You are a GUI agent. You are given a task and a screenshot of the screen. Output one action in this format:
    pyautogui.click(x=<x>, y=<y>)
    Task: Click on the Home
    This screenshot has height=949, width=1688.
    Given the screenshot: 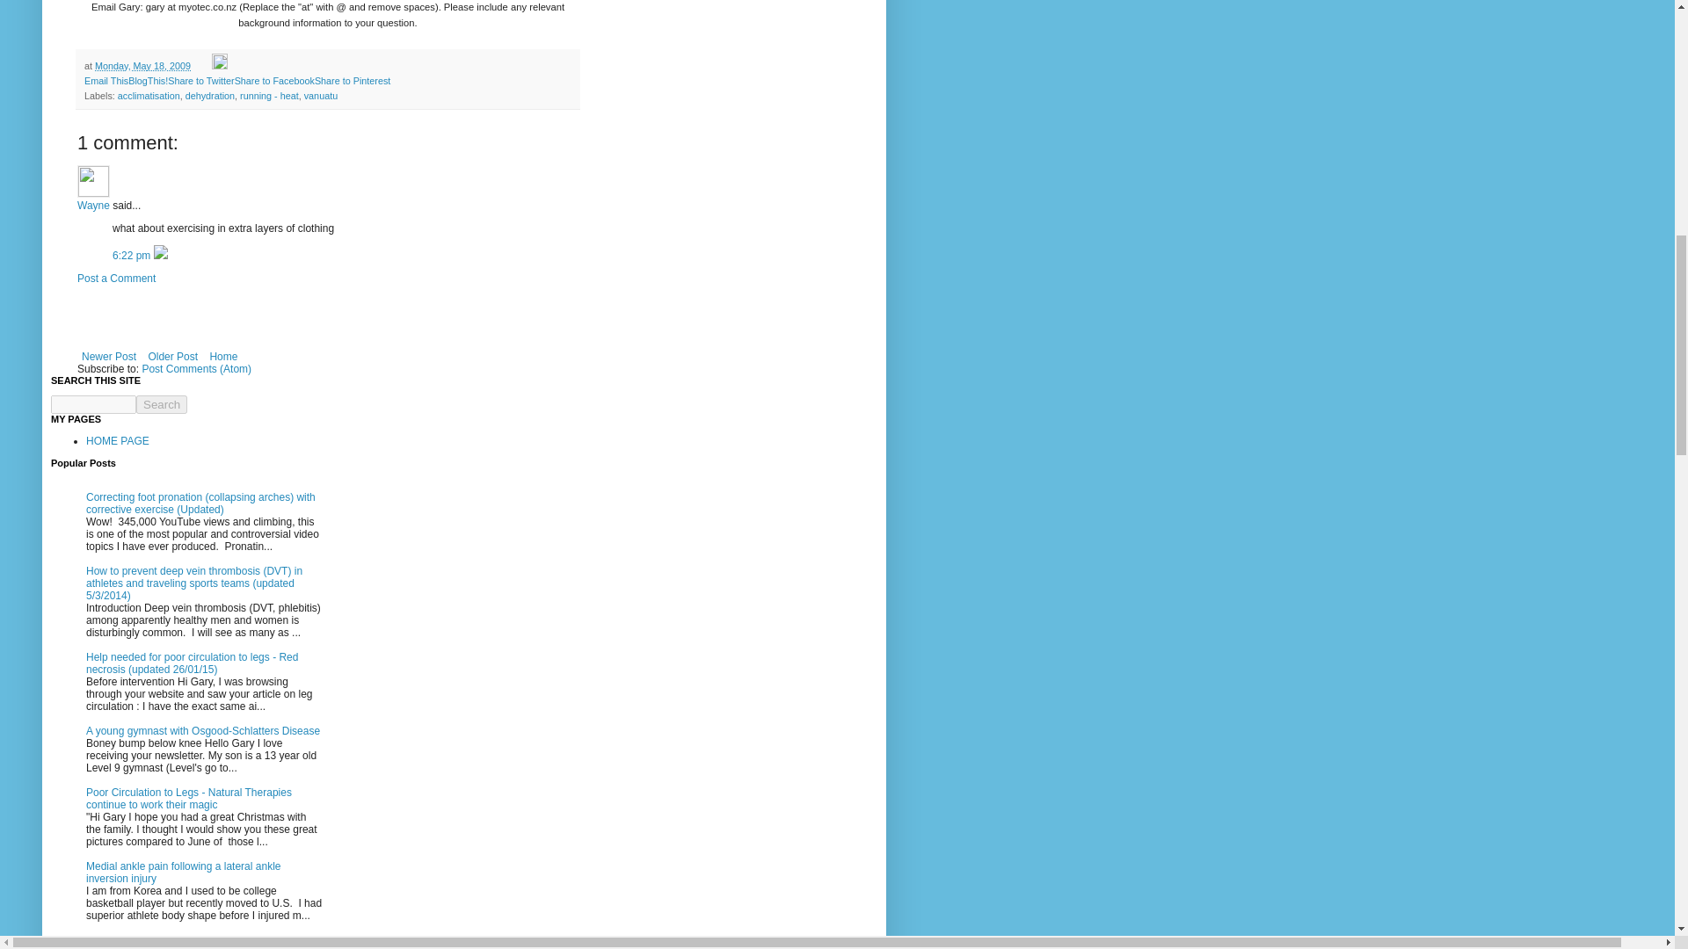 What is the action you would take?
    pyautogui.click(x=222, y=357)
    